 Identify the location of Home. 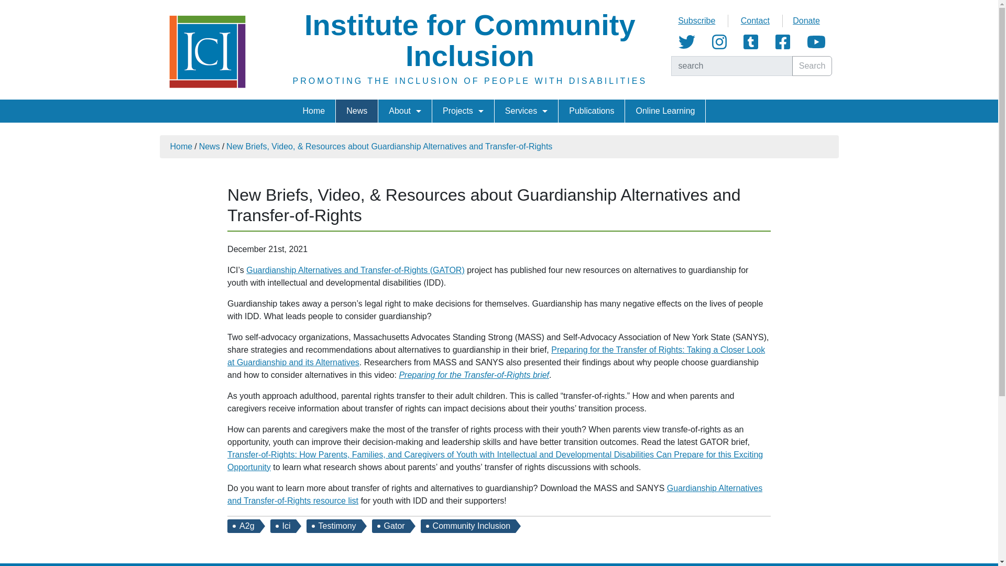
(314, 111).